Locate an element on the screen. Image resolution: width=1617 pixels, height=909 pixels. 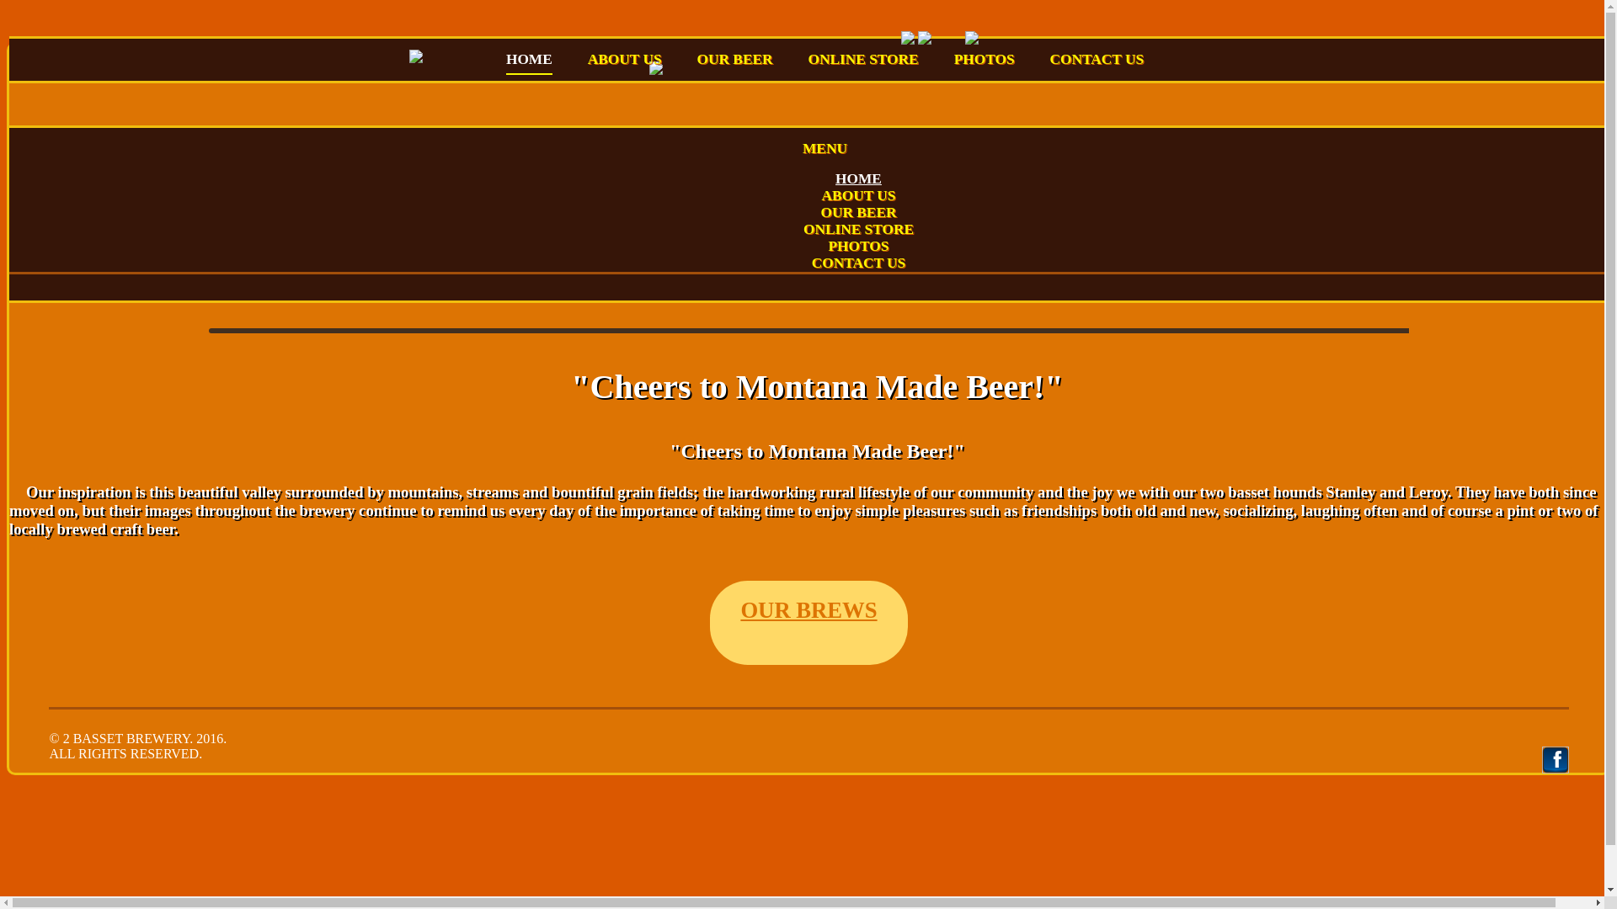
CONTACT US is located at coordinates (859, 266).